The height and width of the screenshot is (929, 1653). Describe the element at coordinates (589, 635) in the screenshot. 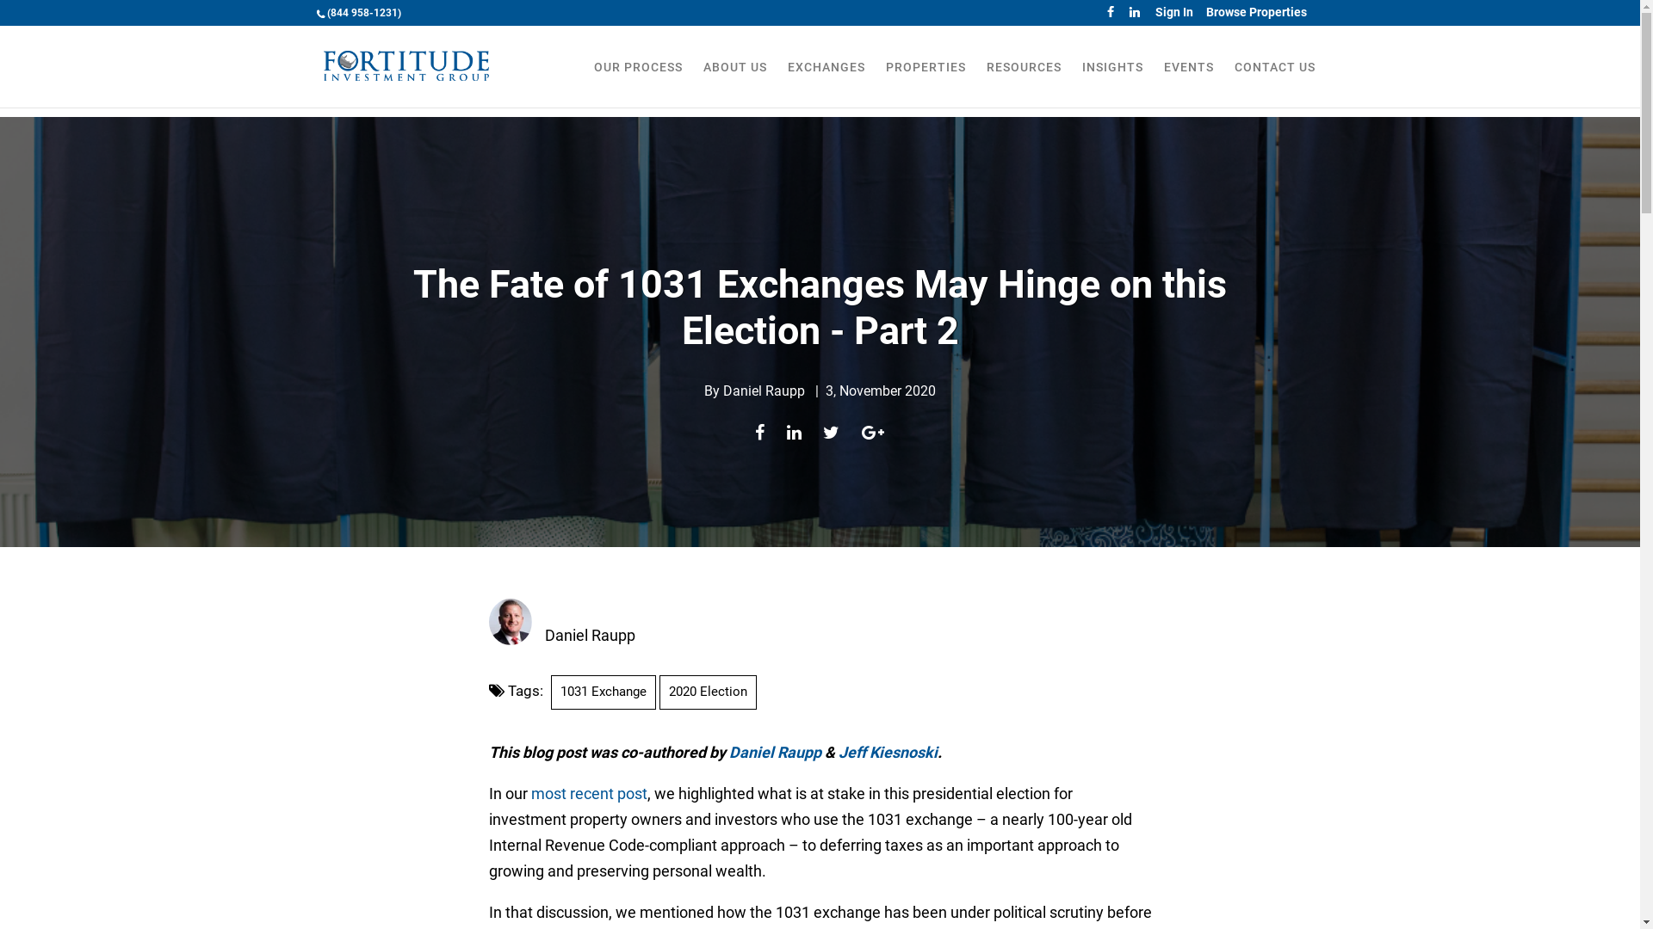

I see `Daniel Raupp` at that location.